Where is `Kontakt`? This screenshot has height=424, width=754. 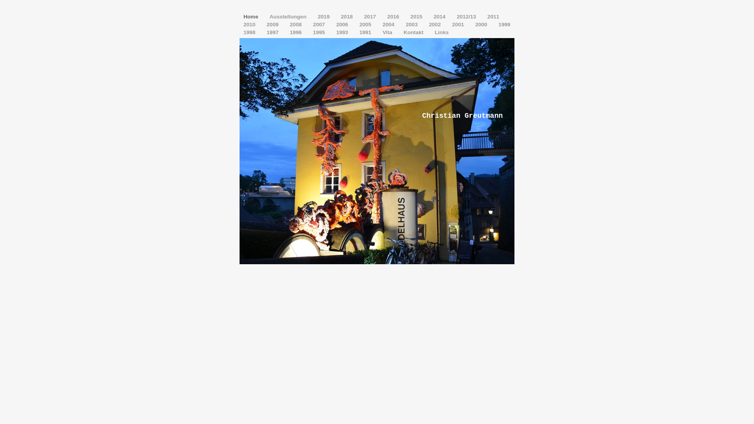
Kontakt is located at coordinates (414, 32).